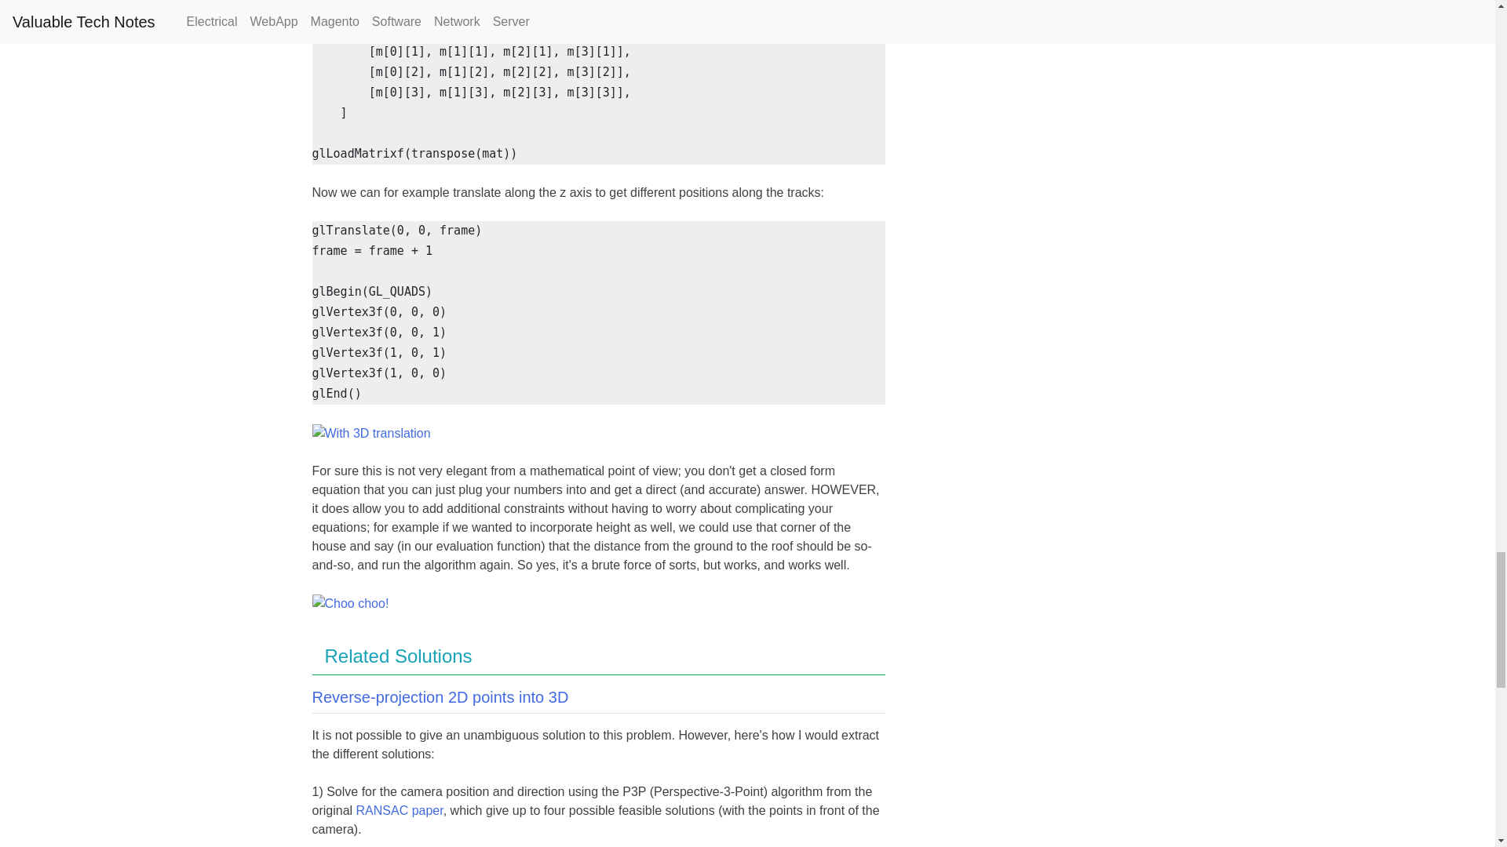 Image resolution: width=1507 pixels, height=847 pixels. What do you see at coordinates (440, 696) in the screenshot?
I see `Reverse-projection 2D points into 3D` at bounding box center [440, 696].